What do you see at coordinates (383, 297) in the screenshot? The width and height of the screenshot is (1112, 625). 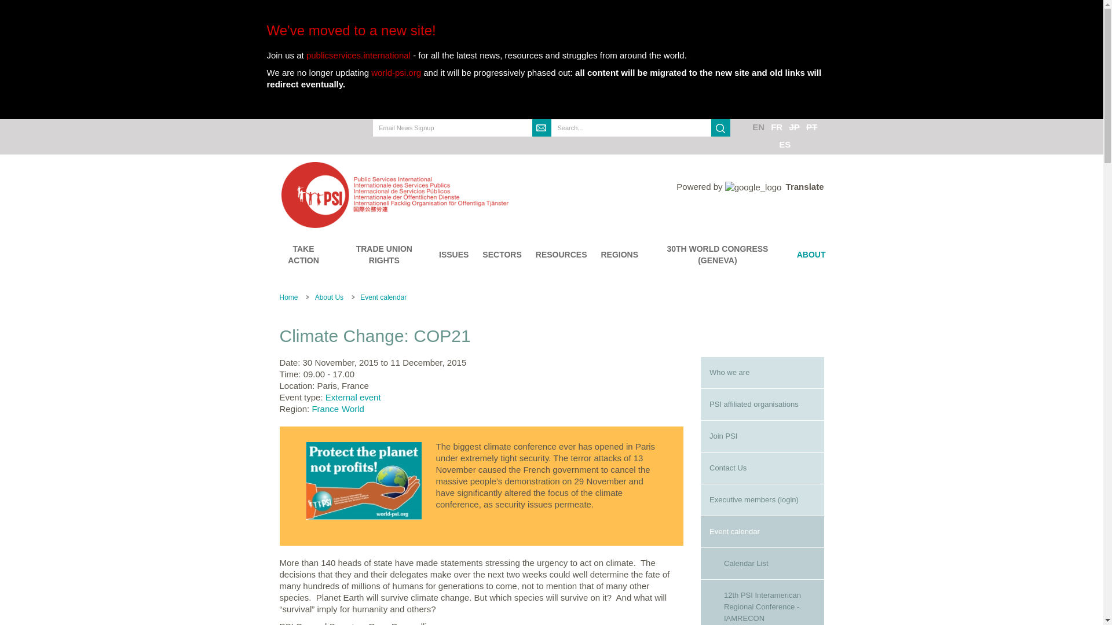 I see `Event calendar` at bounding box center [383, 297].